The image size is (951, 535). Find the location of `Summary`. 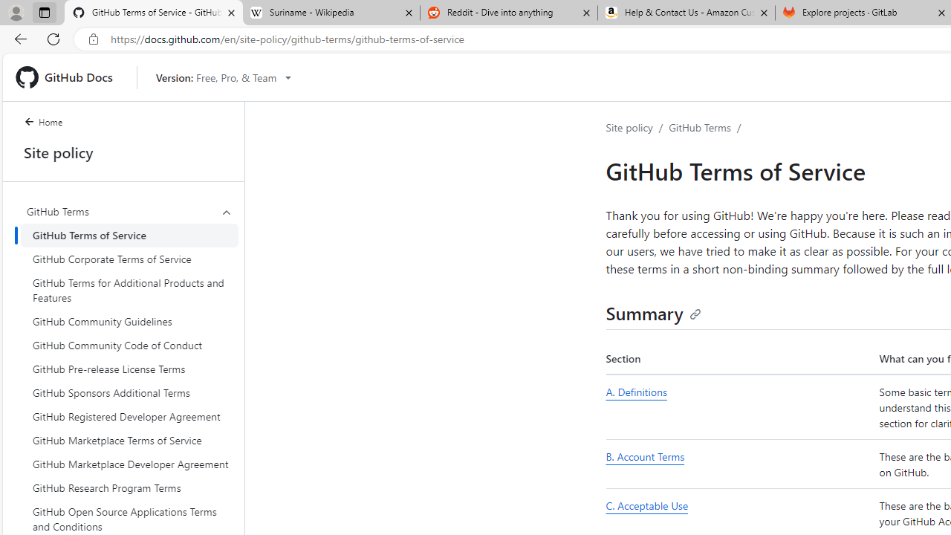

Summary is located at coordinates (654, 312).